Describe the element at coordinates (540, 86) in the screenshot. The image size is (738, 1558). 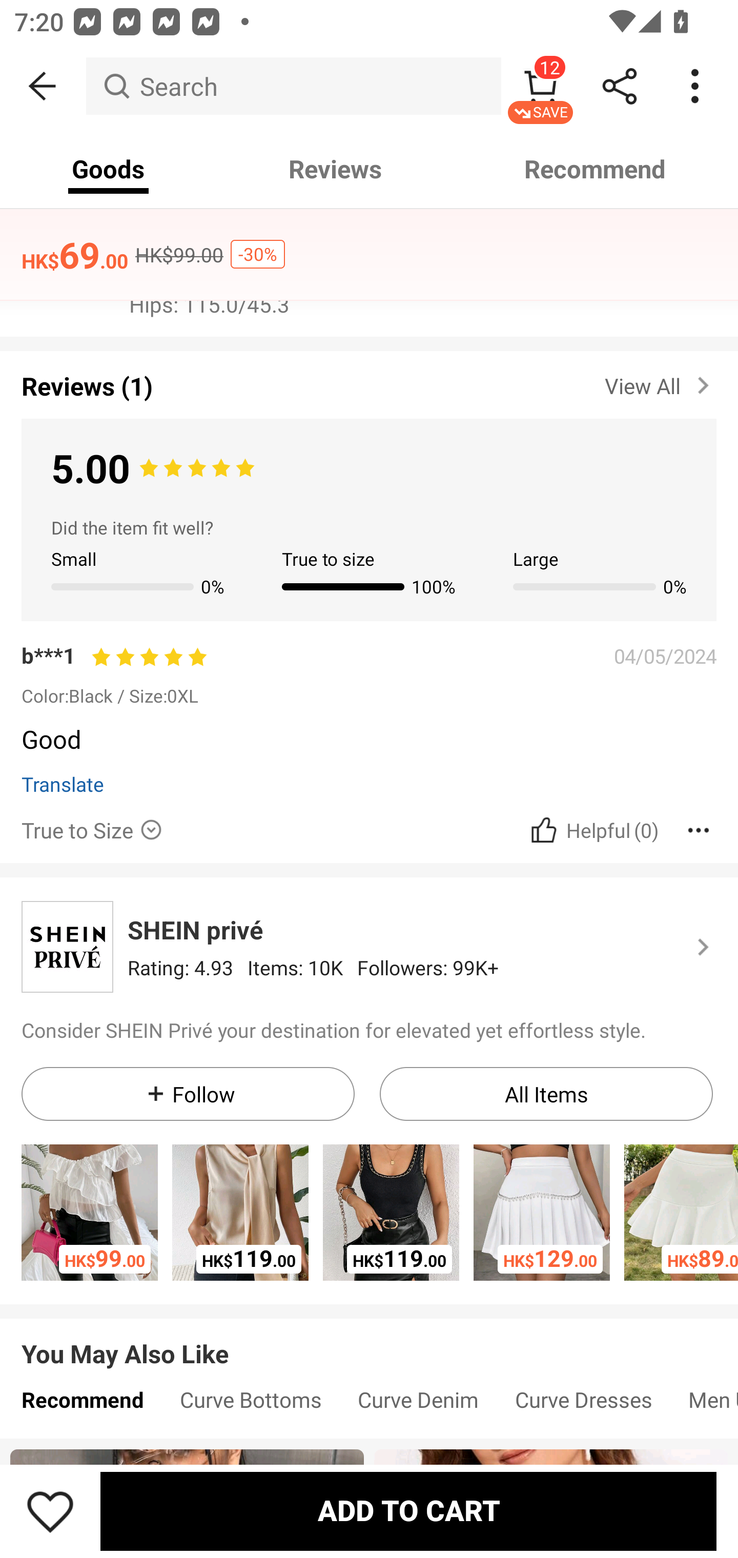
I see `12 SAVE` at that location.